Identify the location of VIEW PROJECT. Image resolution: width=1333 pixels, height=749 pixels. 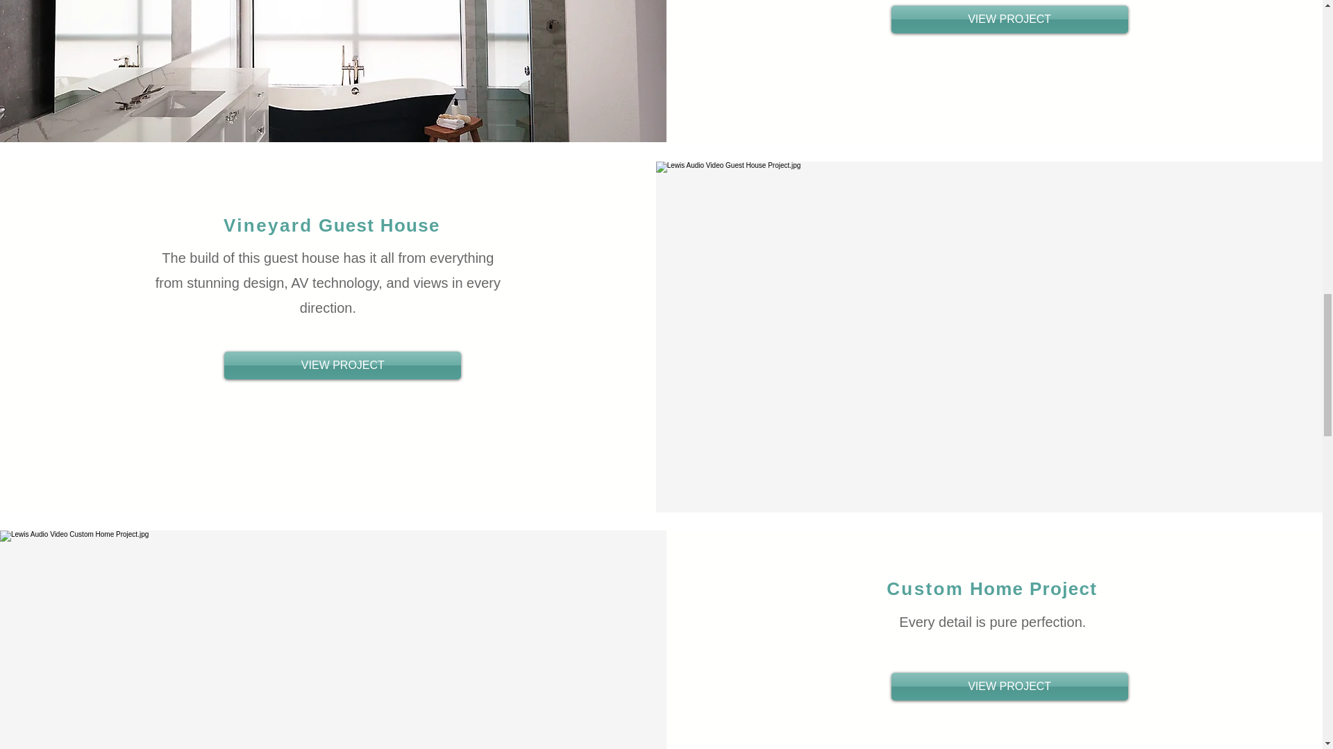
(1009, 686).